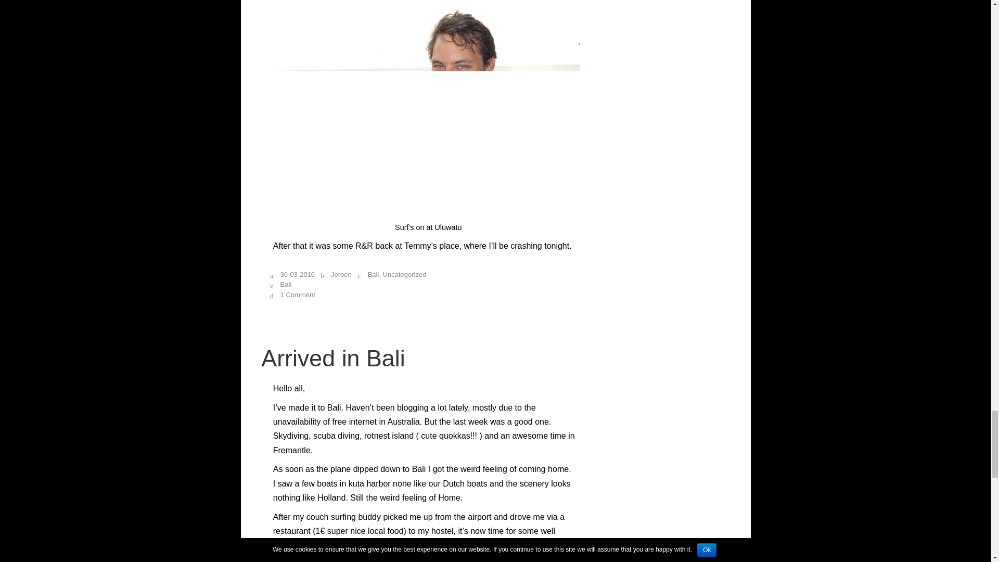 The height and width of the screenshot is (562, 999). What do you see at coordinates (287, 284) in the screenshot?
I see `Bali` at bounding box center [287, 284].